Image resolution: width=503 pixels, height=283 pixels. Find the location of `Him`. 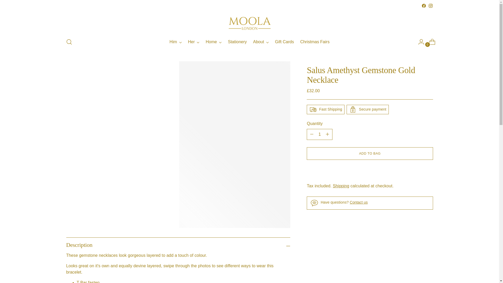

Him is located at coordinates (249, 42).